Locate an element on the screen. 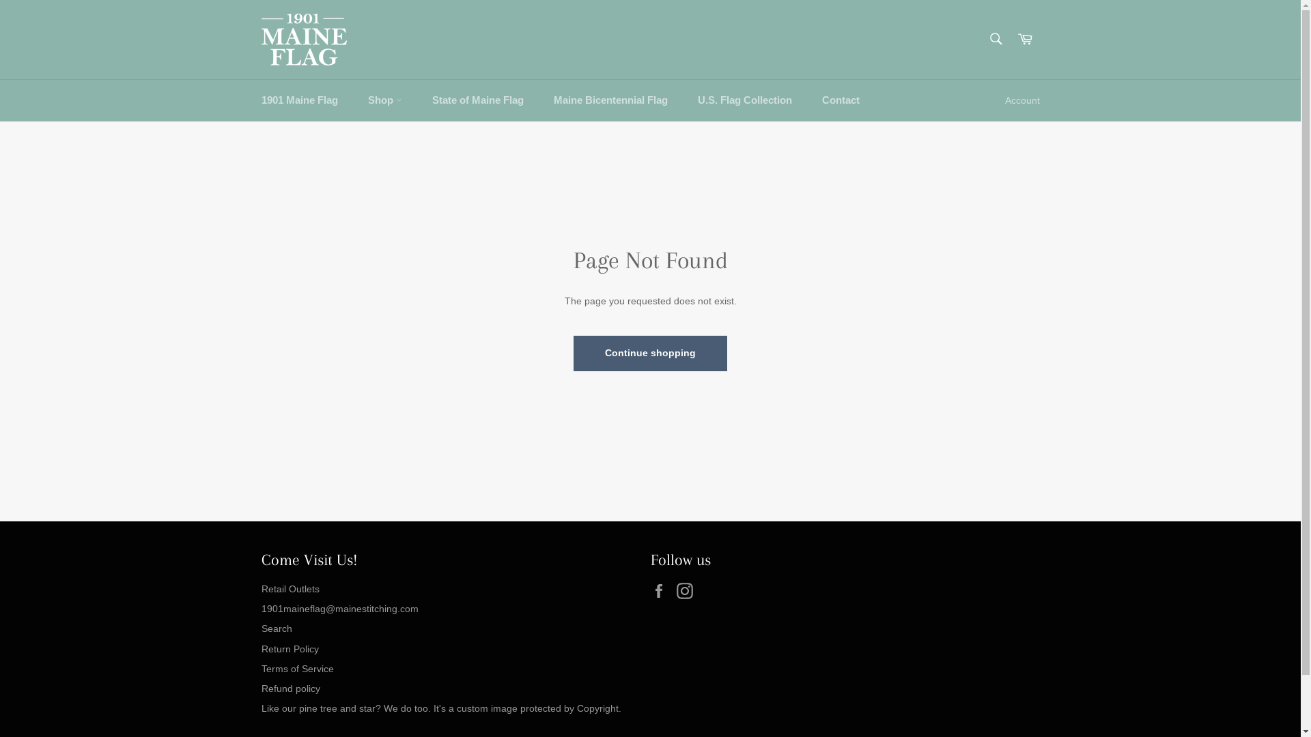 The height and width of the screenshot is (737, 1311). Cart is located at coordinates (1025, 40).